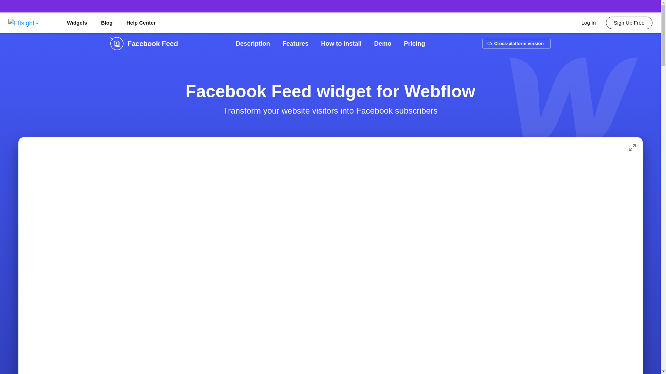 The image size is (666, 374). What do you see at coordinates (77, 23) in the screenshot?
I see `Widgets` at bounding box center [77, 23].